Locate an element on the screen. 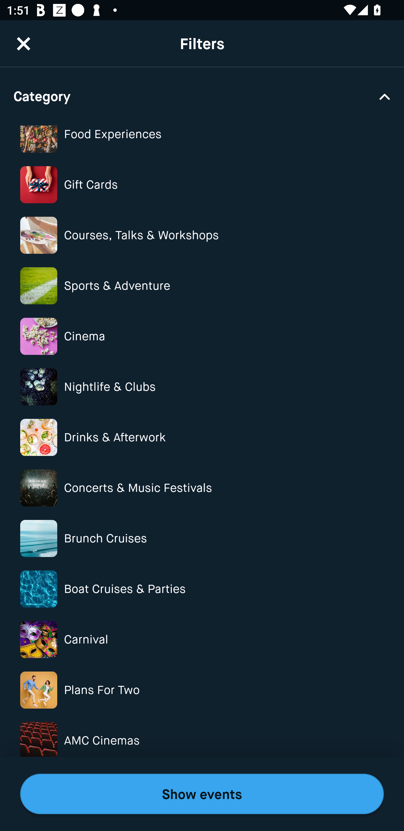 The width and height of the screenshot is (404, 831). CloseButton is located at coordinates (24, 42).